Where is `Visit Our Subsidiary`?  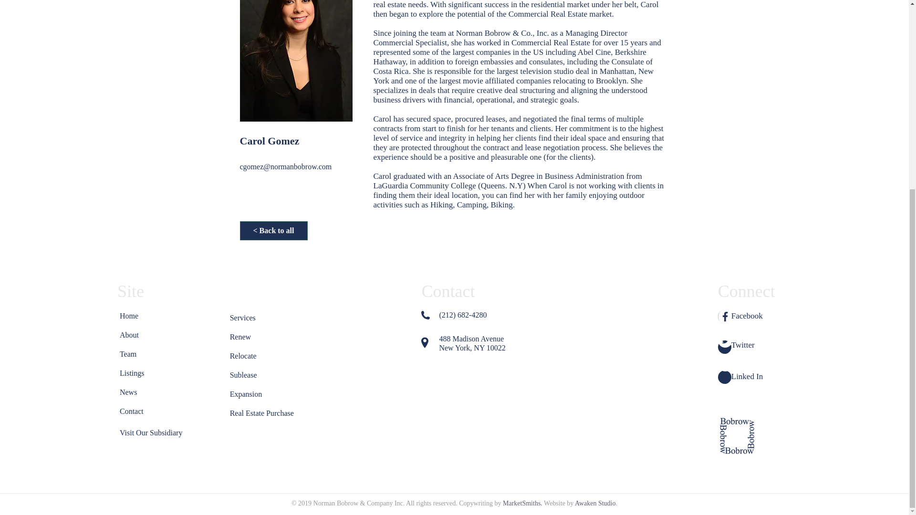
Visit Our Subsidiary is located at coordinates (150, 433).